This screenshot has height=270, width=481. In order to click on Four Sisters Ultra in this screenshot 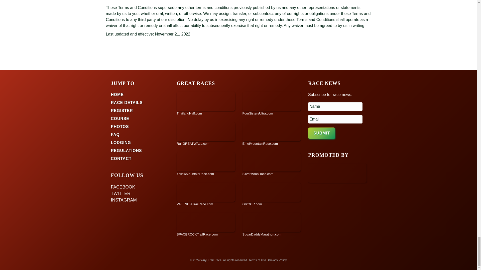, I will do `click(272, 104)`.